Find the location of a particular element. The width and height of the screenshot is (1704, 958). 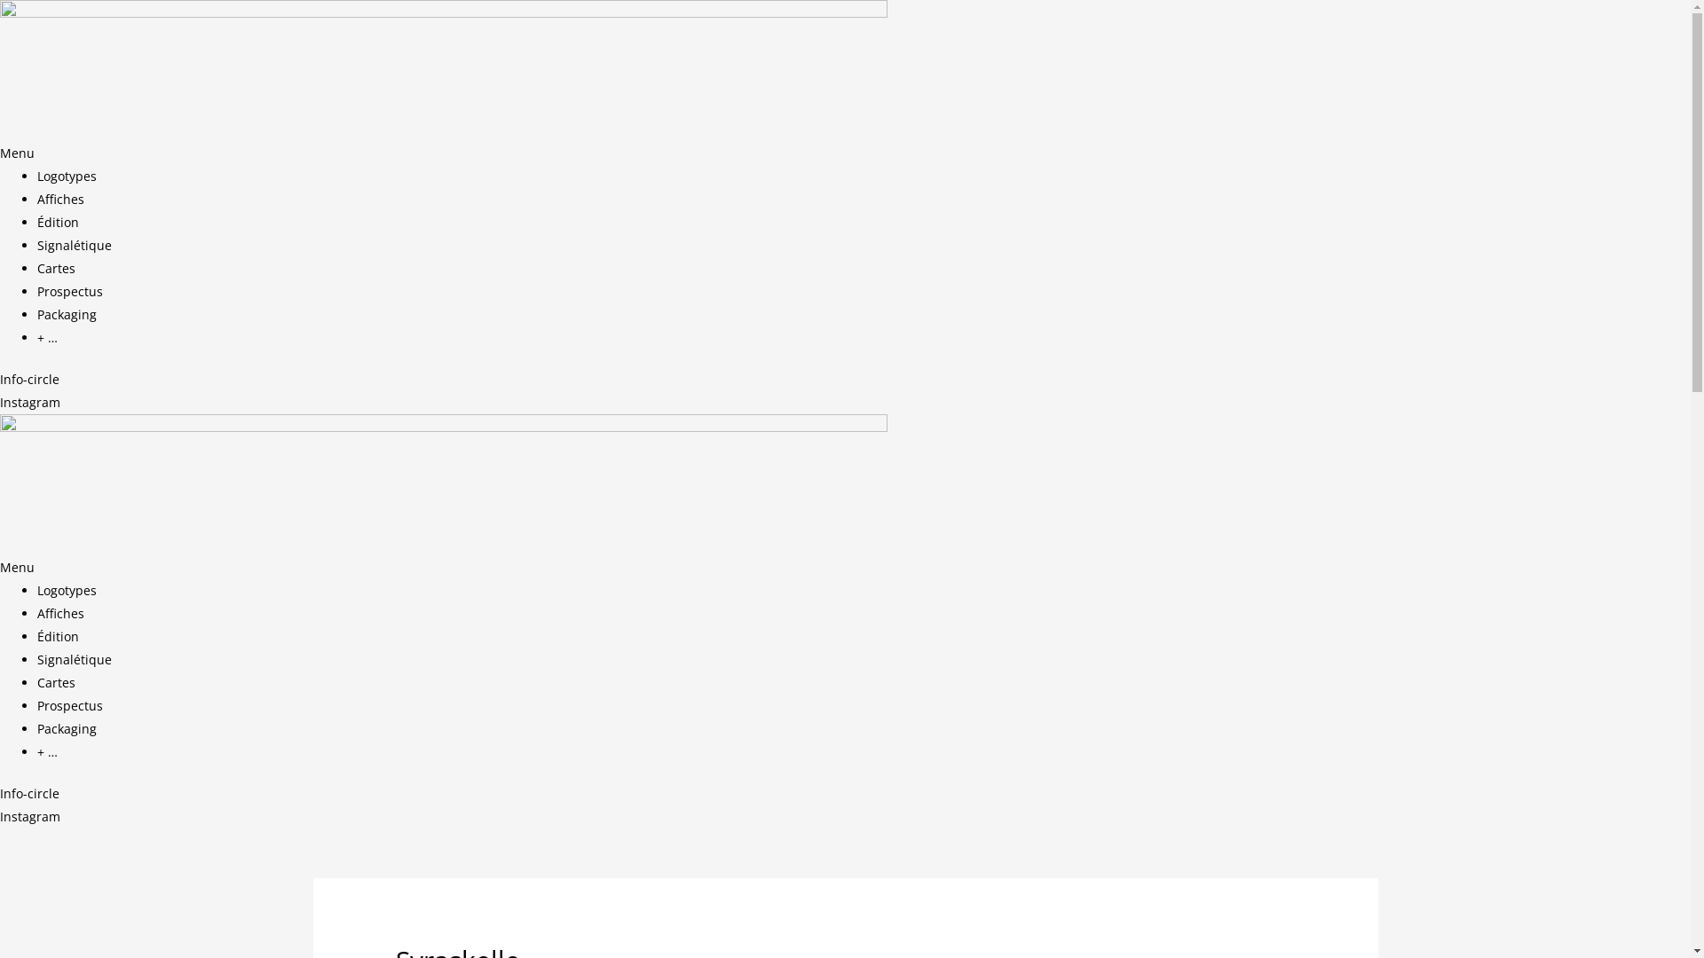

Affiches is located at coordinates (60, 614).